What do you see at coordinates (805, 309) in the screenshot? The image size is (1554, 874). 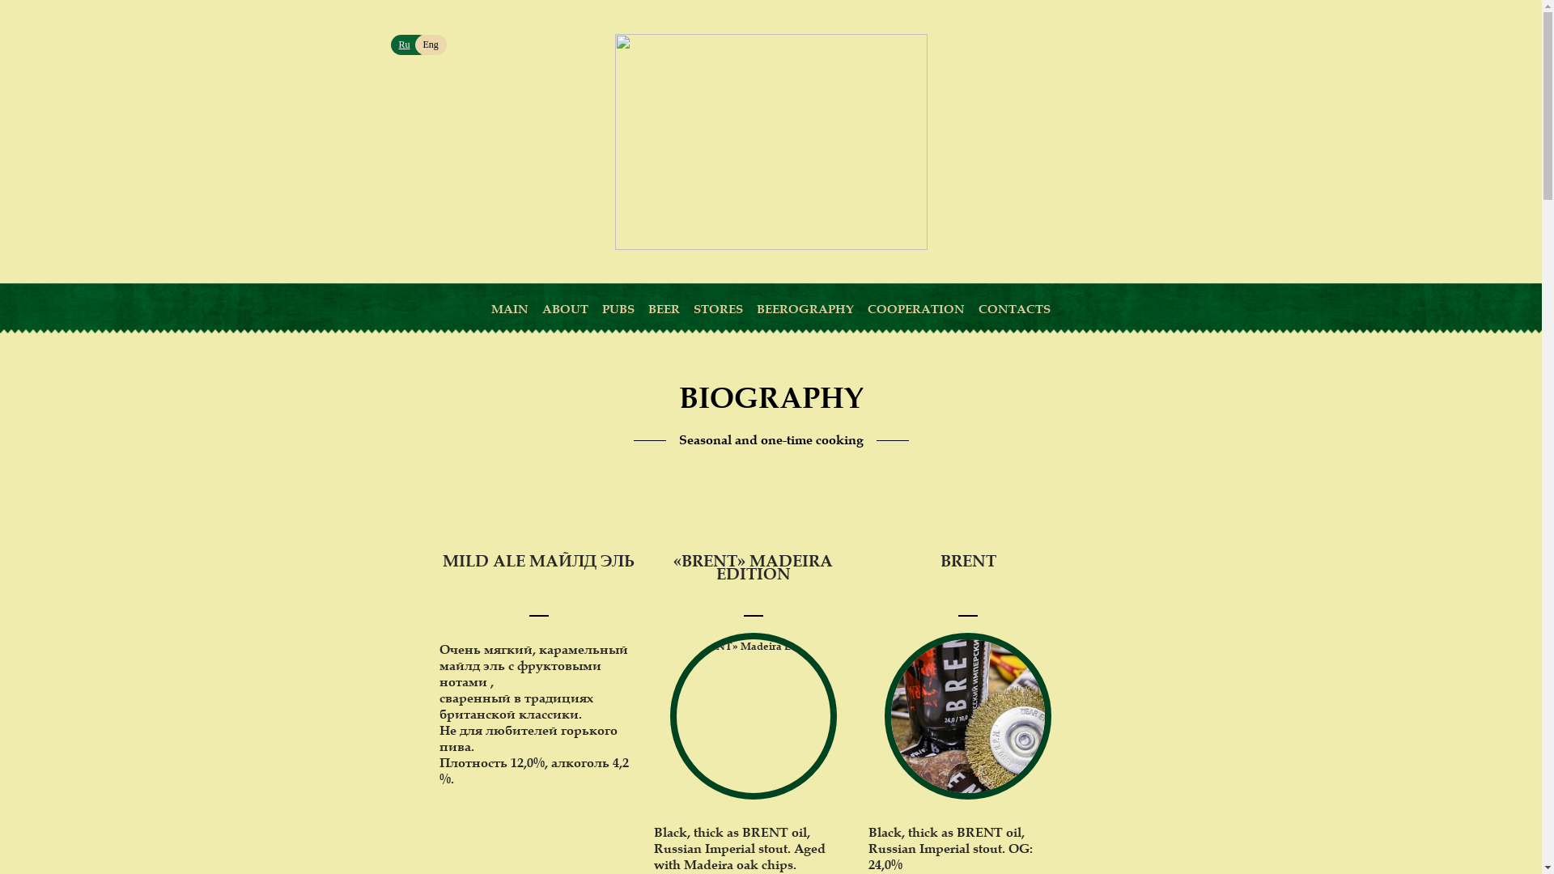 I see `BEEROGRAPHY` at bounding box center [805, 309].